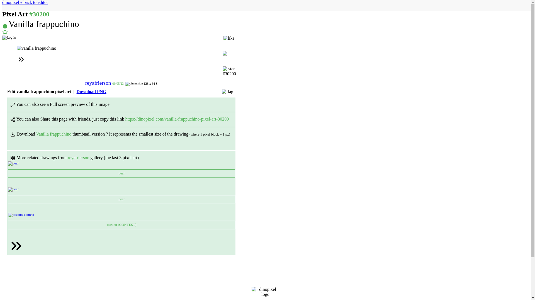  What do you see at coordinates (121, 174) in the screenshot?
I see `pear` at bounding box center [121, 174].